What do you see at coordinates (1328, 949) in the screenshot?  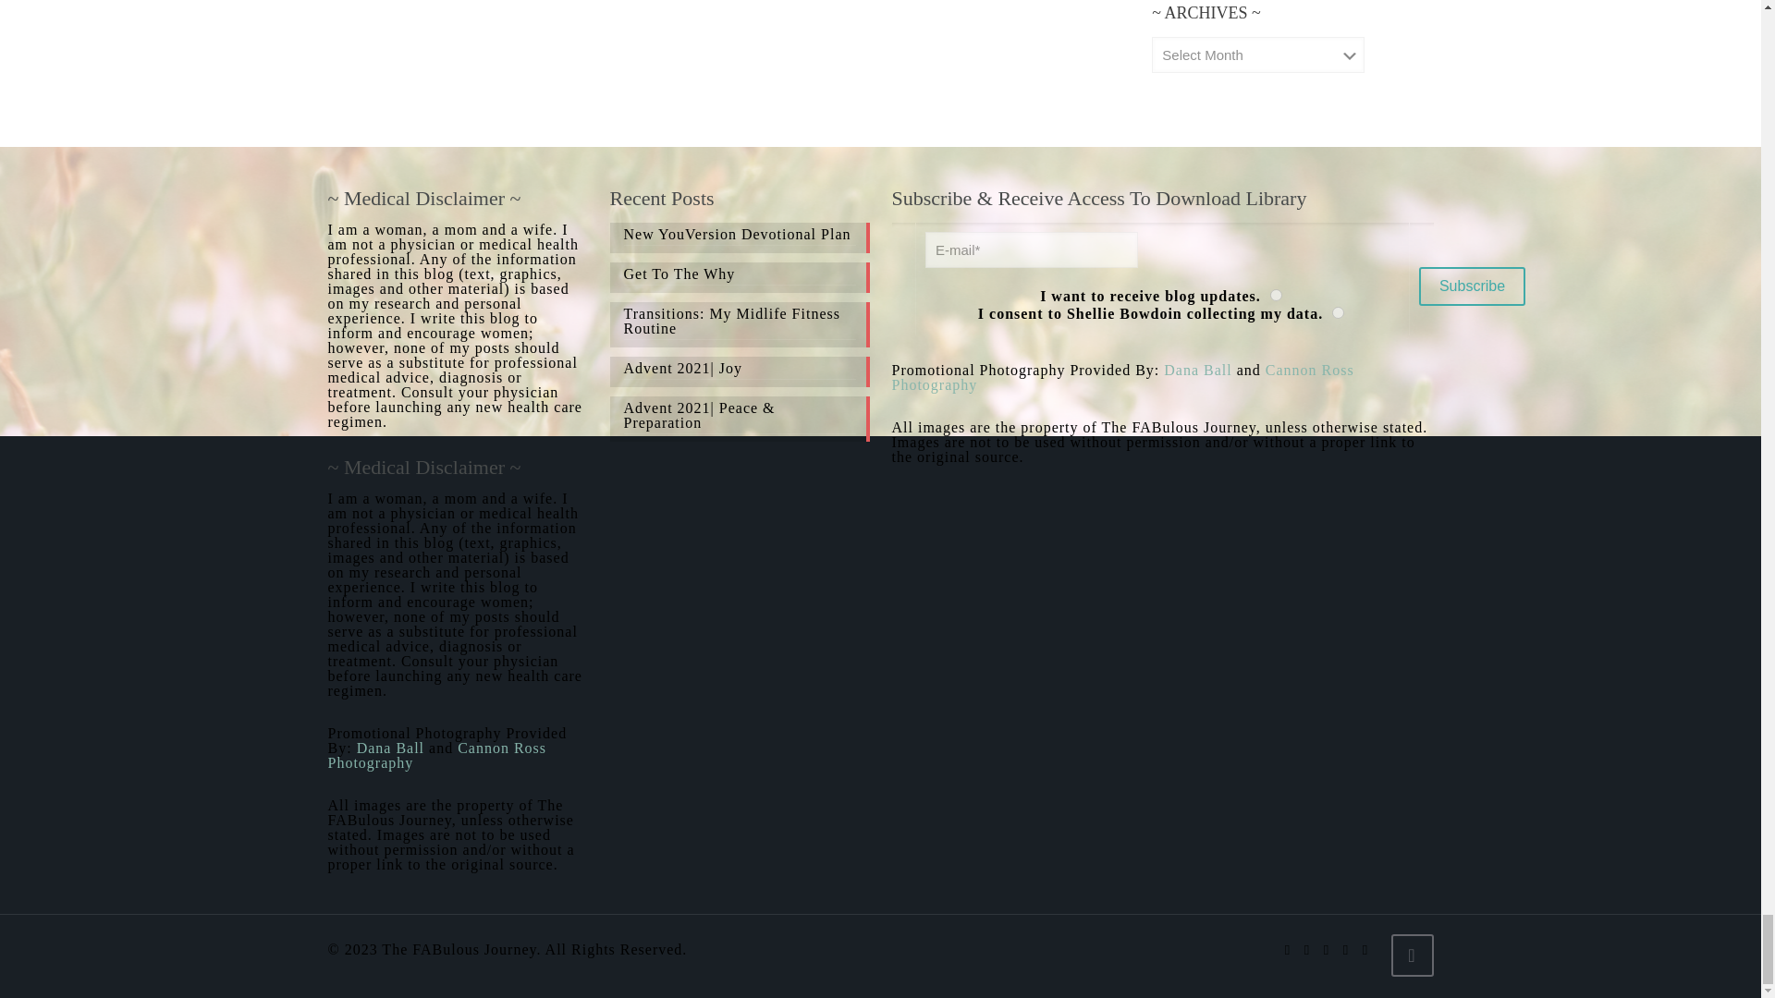 I see `LinkedIn` at bounding box center [1328, 949].